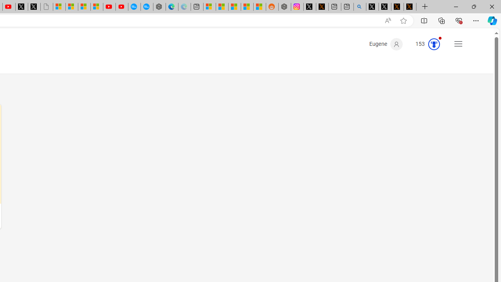 The width and height of the screenshot is (501, 282). I want to click on GitHub (@github) / X, so click(385, 7).